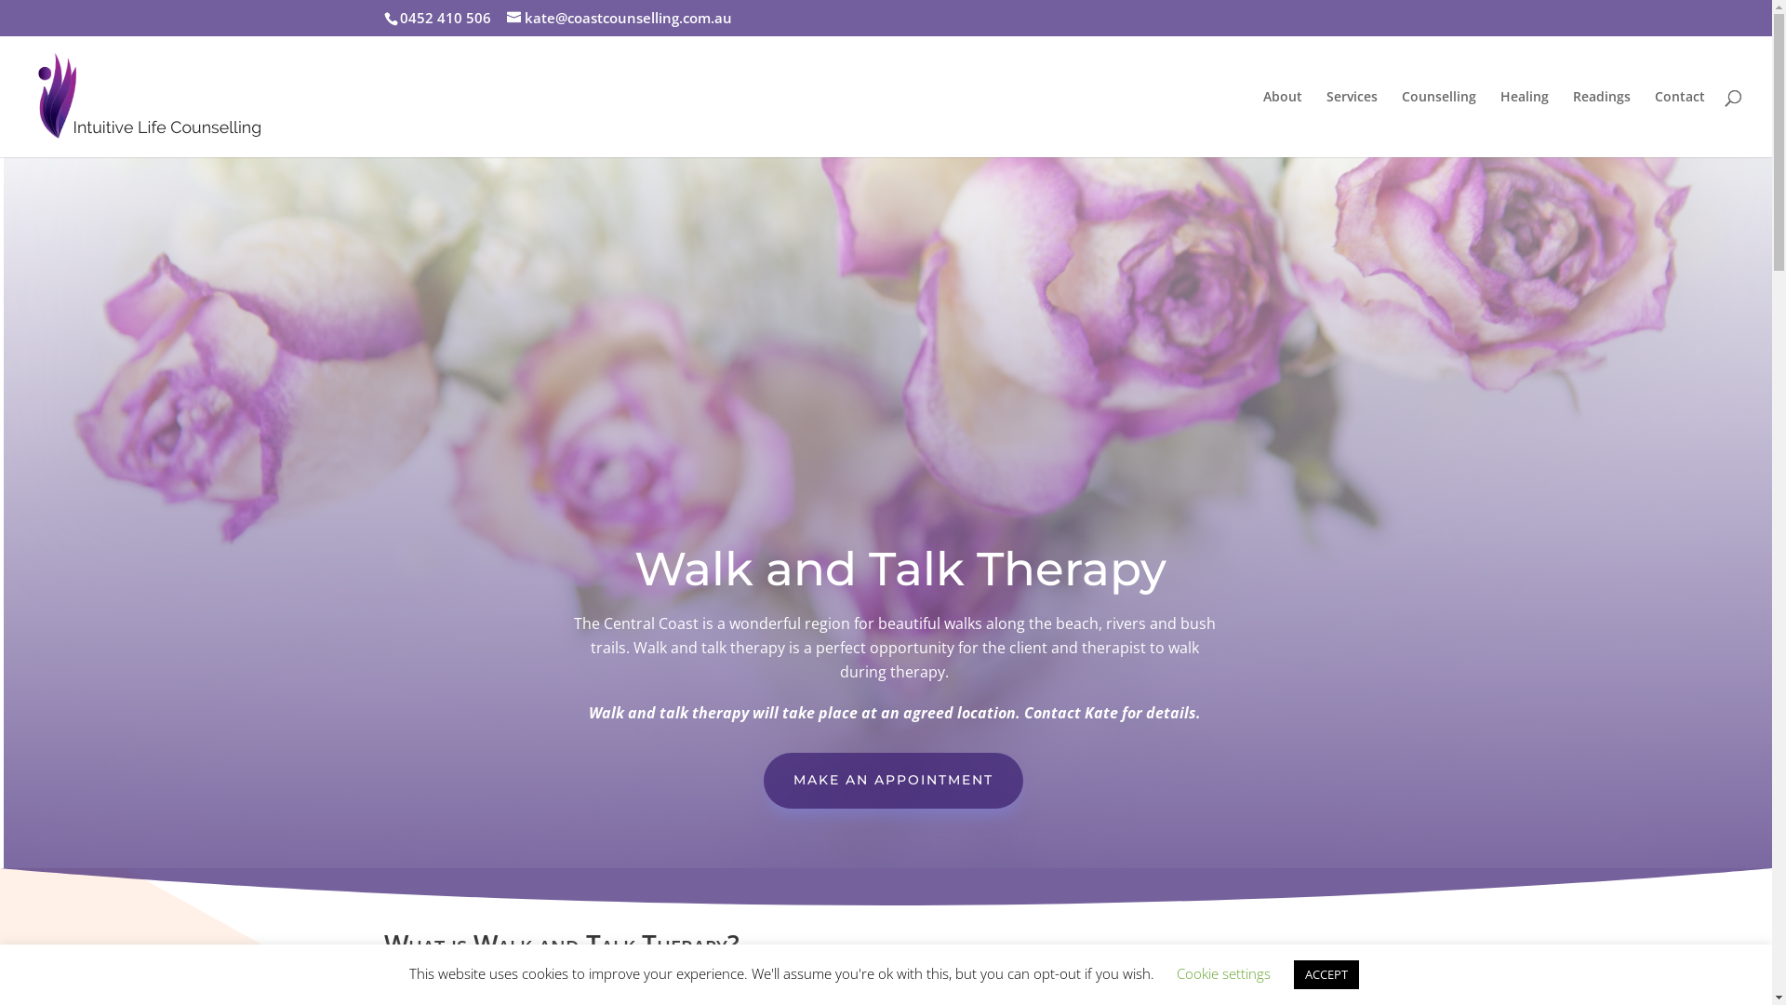 Image resolution: width=1786 pixels, height=1005 pixels. Describe the element at coordinates (1326, 975) in the screenshot. I see `ACCEPT` at that location.